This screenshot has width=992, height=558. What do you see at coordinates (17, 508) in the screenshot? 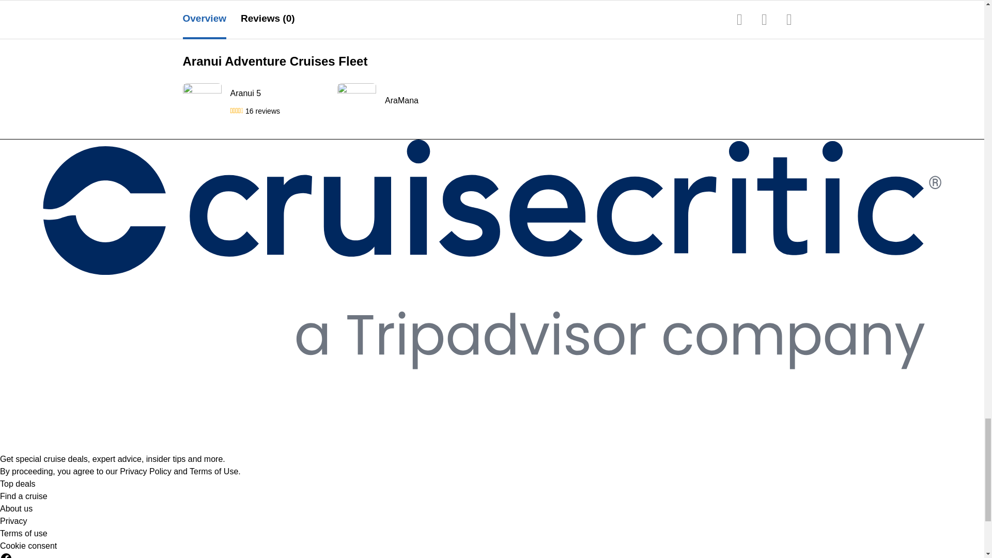
I see `About us` at bounding box center [17, 508].